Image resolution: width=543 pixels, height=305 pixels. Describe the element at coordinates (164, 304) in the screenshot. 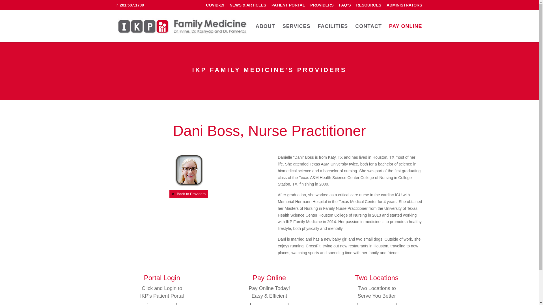

I see `LOGIN` at that location.